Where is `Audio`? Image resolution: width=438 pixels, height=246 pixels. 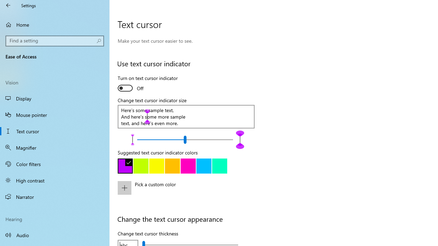
Audio is located at coordinates (55, 235).